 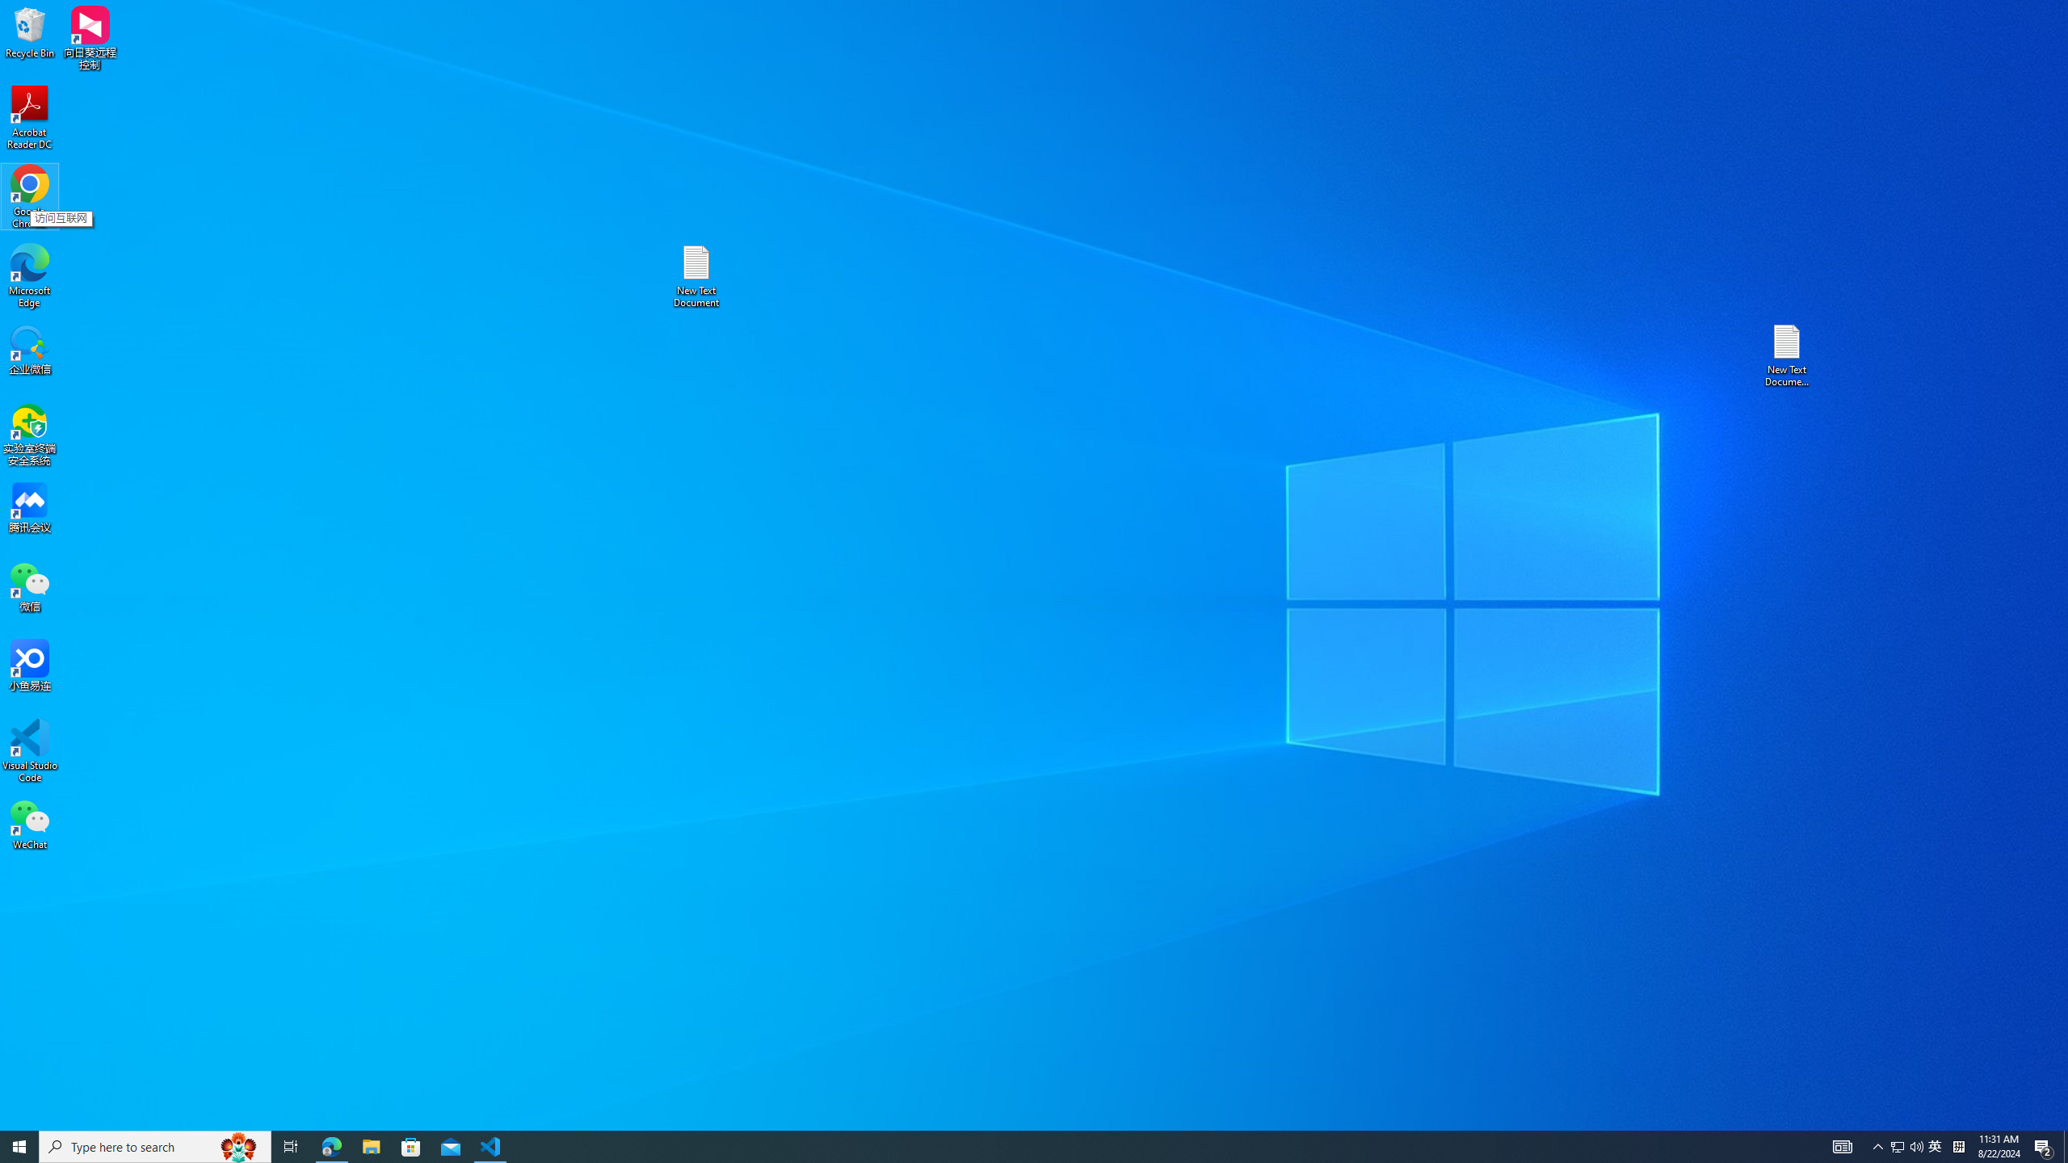 What do you see at coordinates (1842, 1147) in the screenshot?
I see `AutomationID: 4105` at bounding box center [1842, 1147].